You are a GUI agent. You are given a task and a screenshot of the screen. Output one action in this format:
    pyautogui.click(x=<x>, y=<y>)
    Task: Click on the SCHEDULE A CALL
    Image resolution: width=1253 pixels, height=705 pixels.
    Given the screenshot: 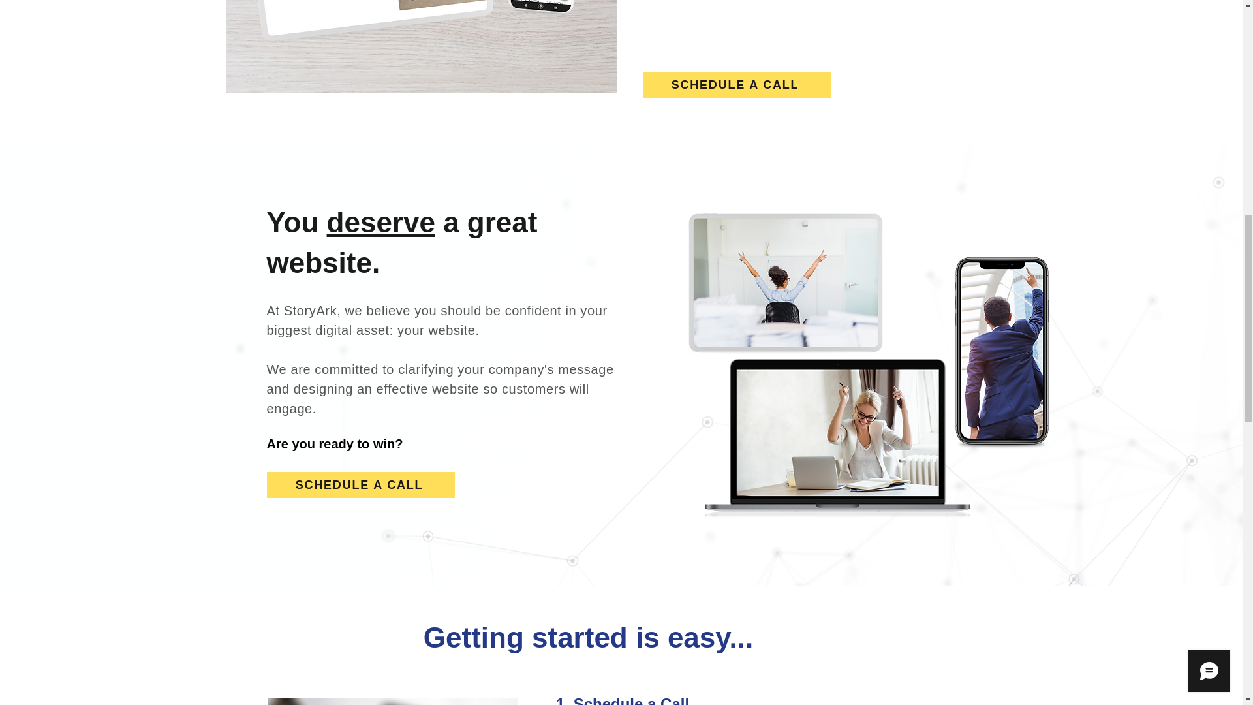 What is the action you would take?
    pyautogui.click(x=360, y=484)
    